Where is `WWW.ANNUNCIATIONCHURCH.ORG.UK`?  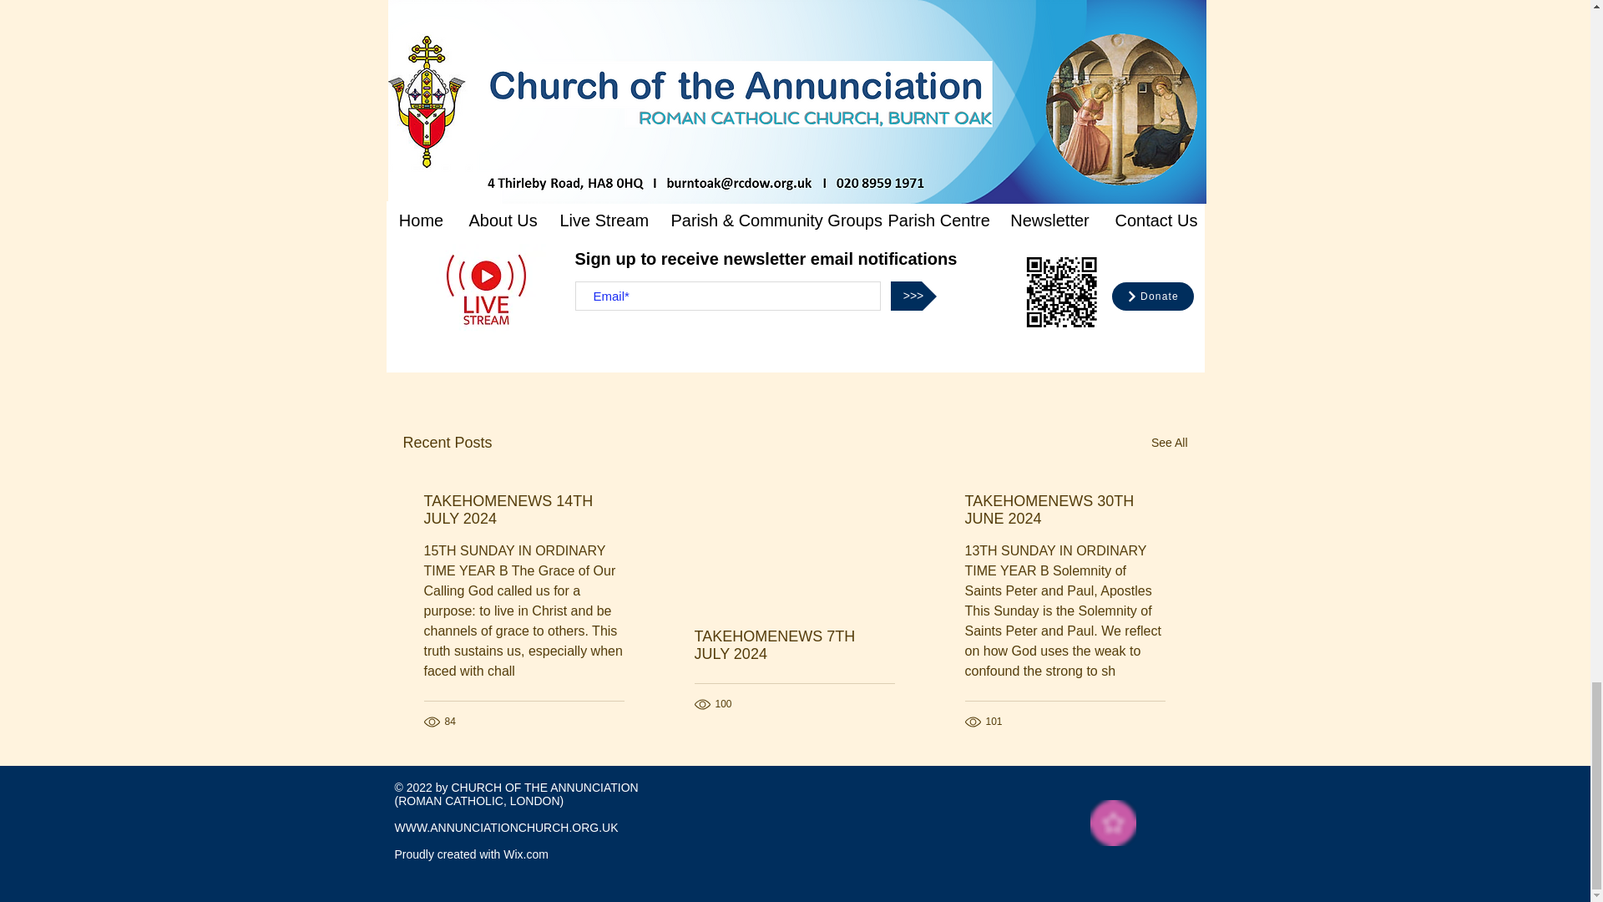 WWW.ANNUNCIATIONCHURCH.ORG.UK is located at coordinates (506, 827).